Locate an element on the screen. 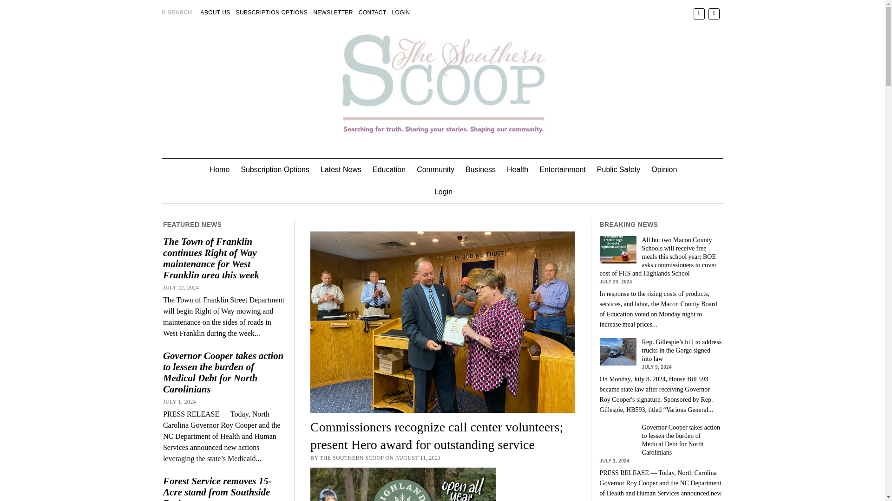  SUBSCRIPTION OPTIONS is located at coordinates (272, 12).